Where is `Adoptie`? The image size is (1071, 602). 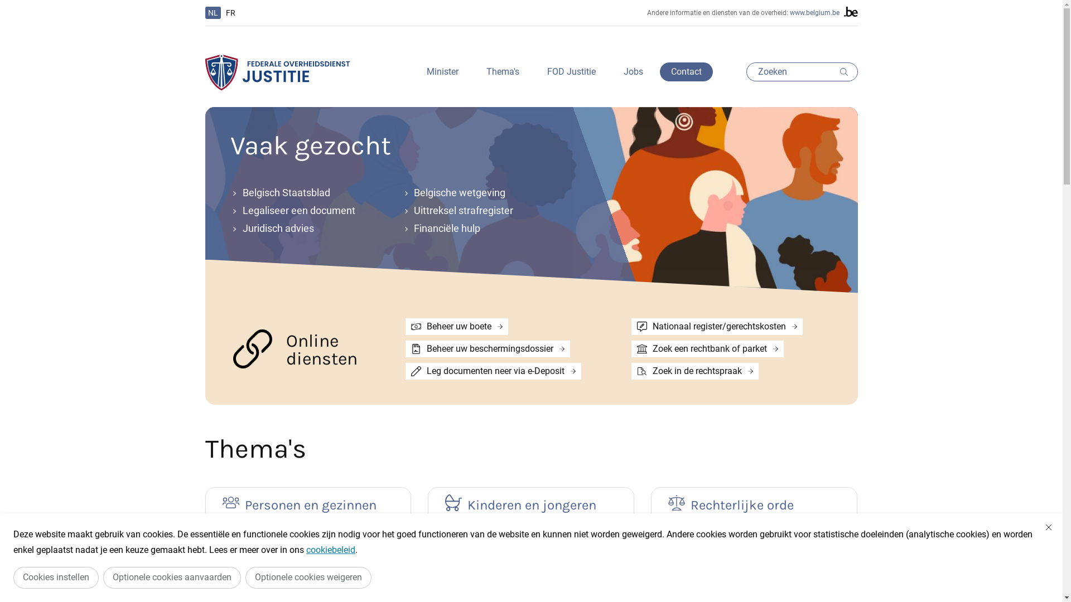 Adoptie is located at coordinates (531, 546).